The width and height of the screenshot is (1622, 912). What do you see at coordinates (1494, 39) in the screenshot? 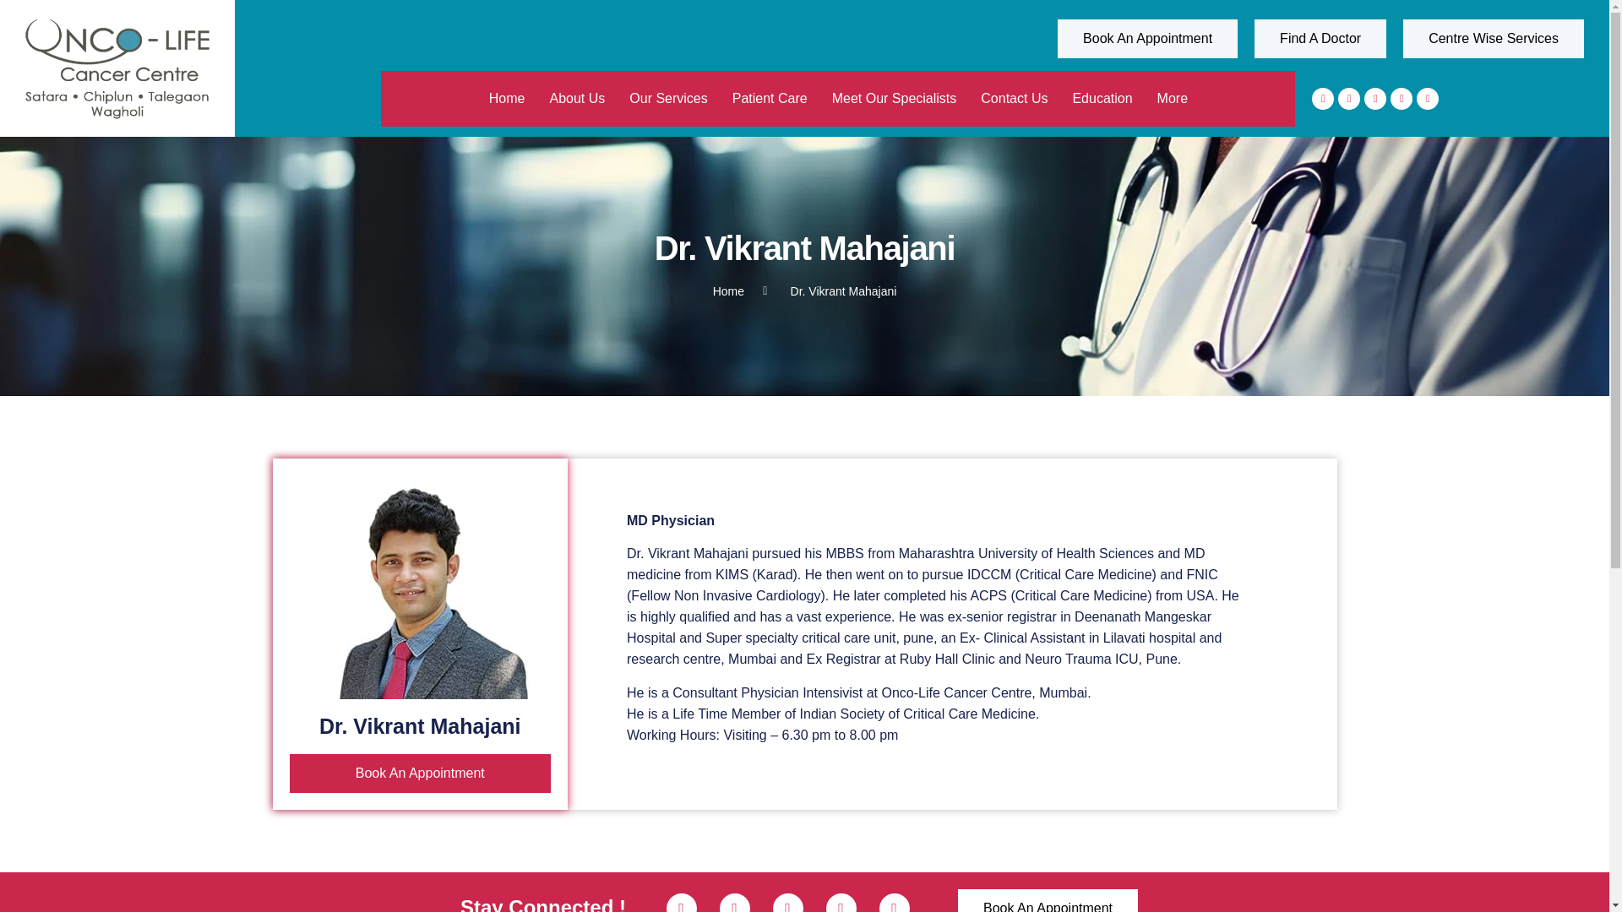
I see `Centre Wise Services` at bounding box center [1494, 39].